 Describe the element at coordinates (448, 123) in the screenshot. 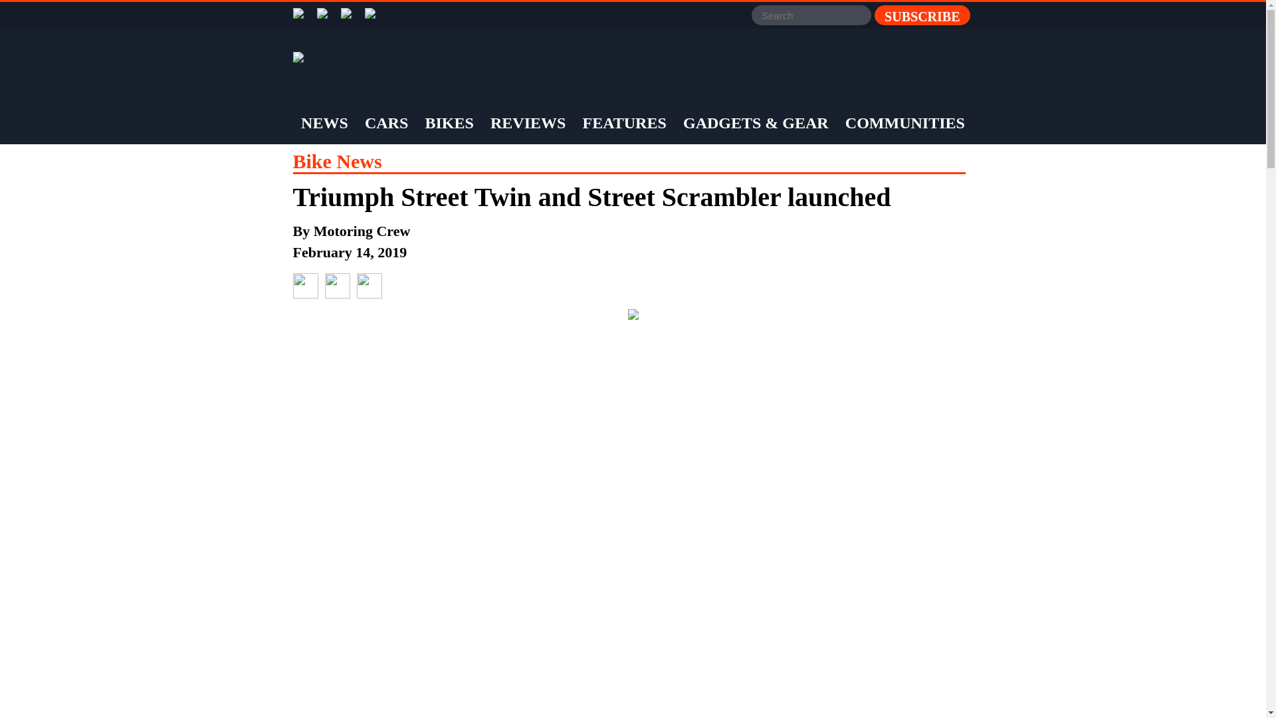

I see `BIKES` at that location.